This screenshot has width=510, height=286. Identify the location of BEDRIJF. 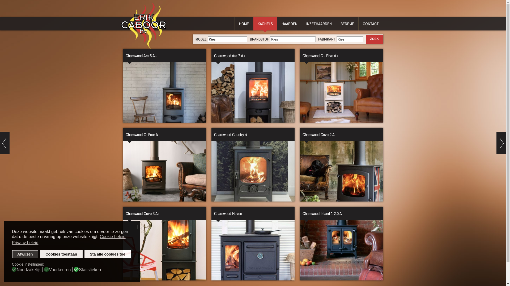
(347, 24).